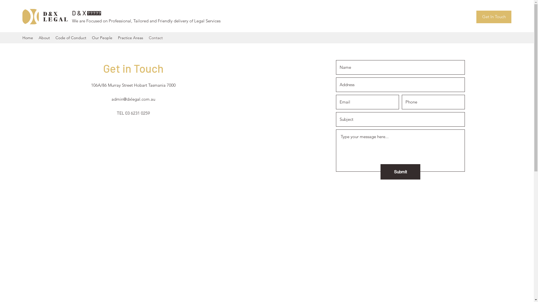  Describe the element at coordinates (133, 99) in the screenshot. I see `admin@dxlegal.com.au` at that location.